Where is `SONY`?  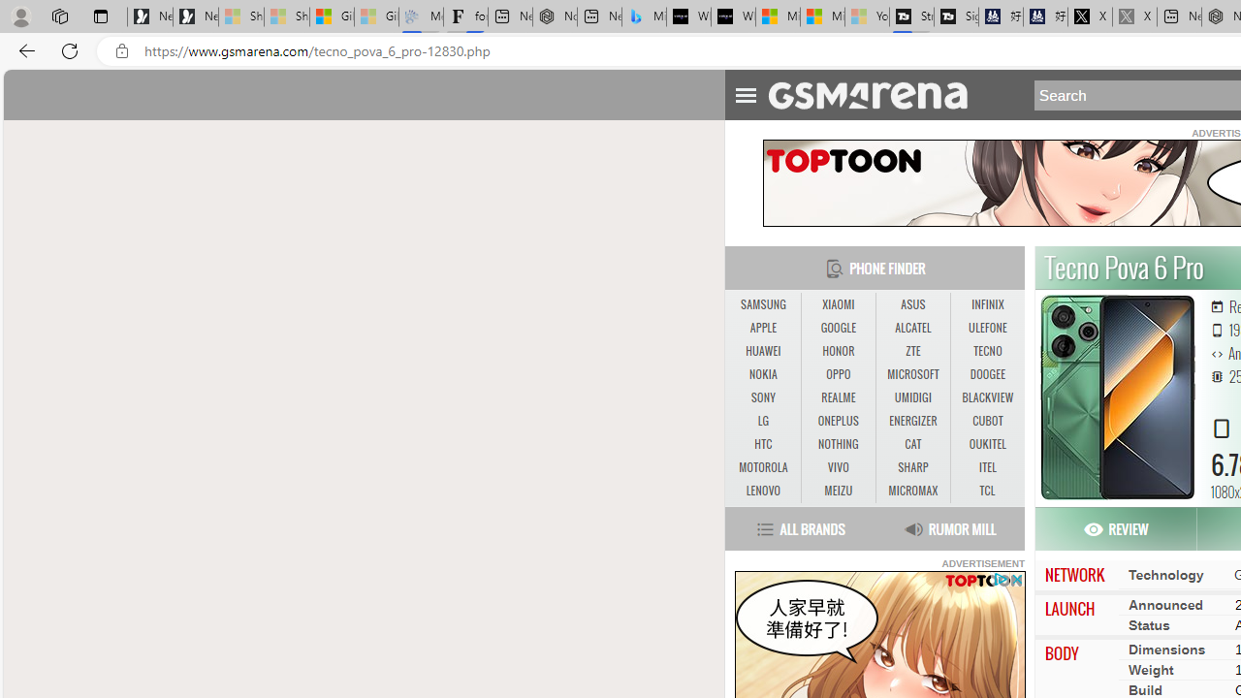
SONY is located at coordinates (762, 397).